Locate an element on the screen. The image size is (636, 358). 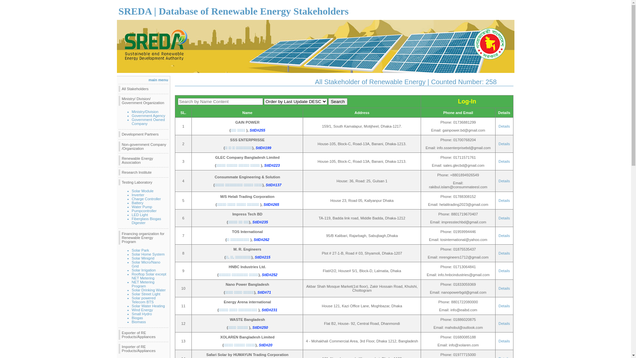
Solar Micro/Nano Grid is located at coordinates (146, 264).